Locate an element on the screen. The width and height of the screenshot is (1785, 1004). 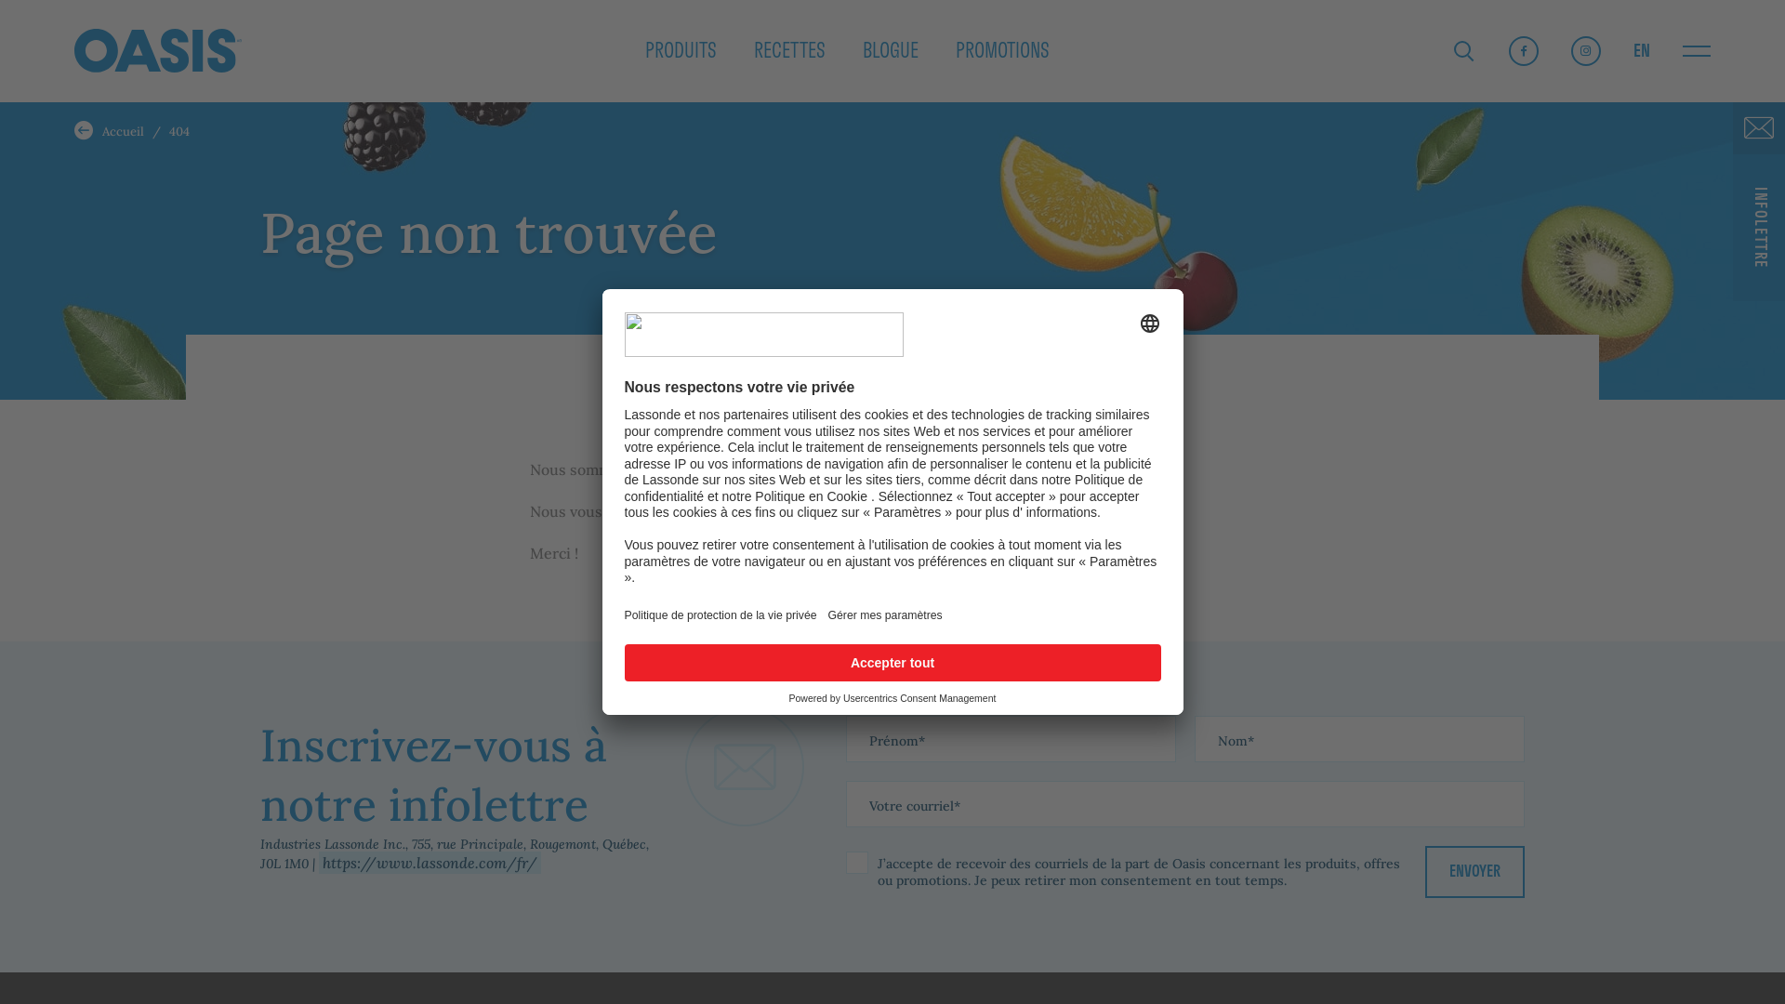
PRODUITS is located at coordinates (681, 50).